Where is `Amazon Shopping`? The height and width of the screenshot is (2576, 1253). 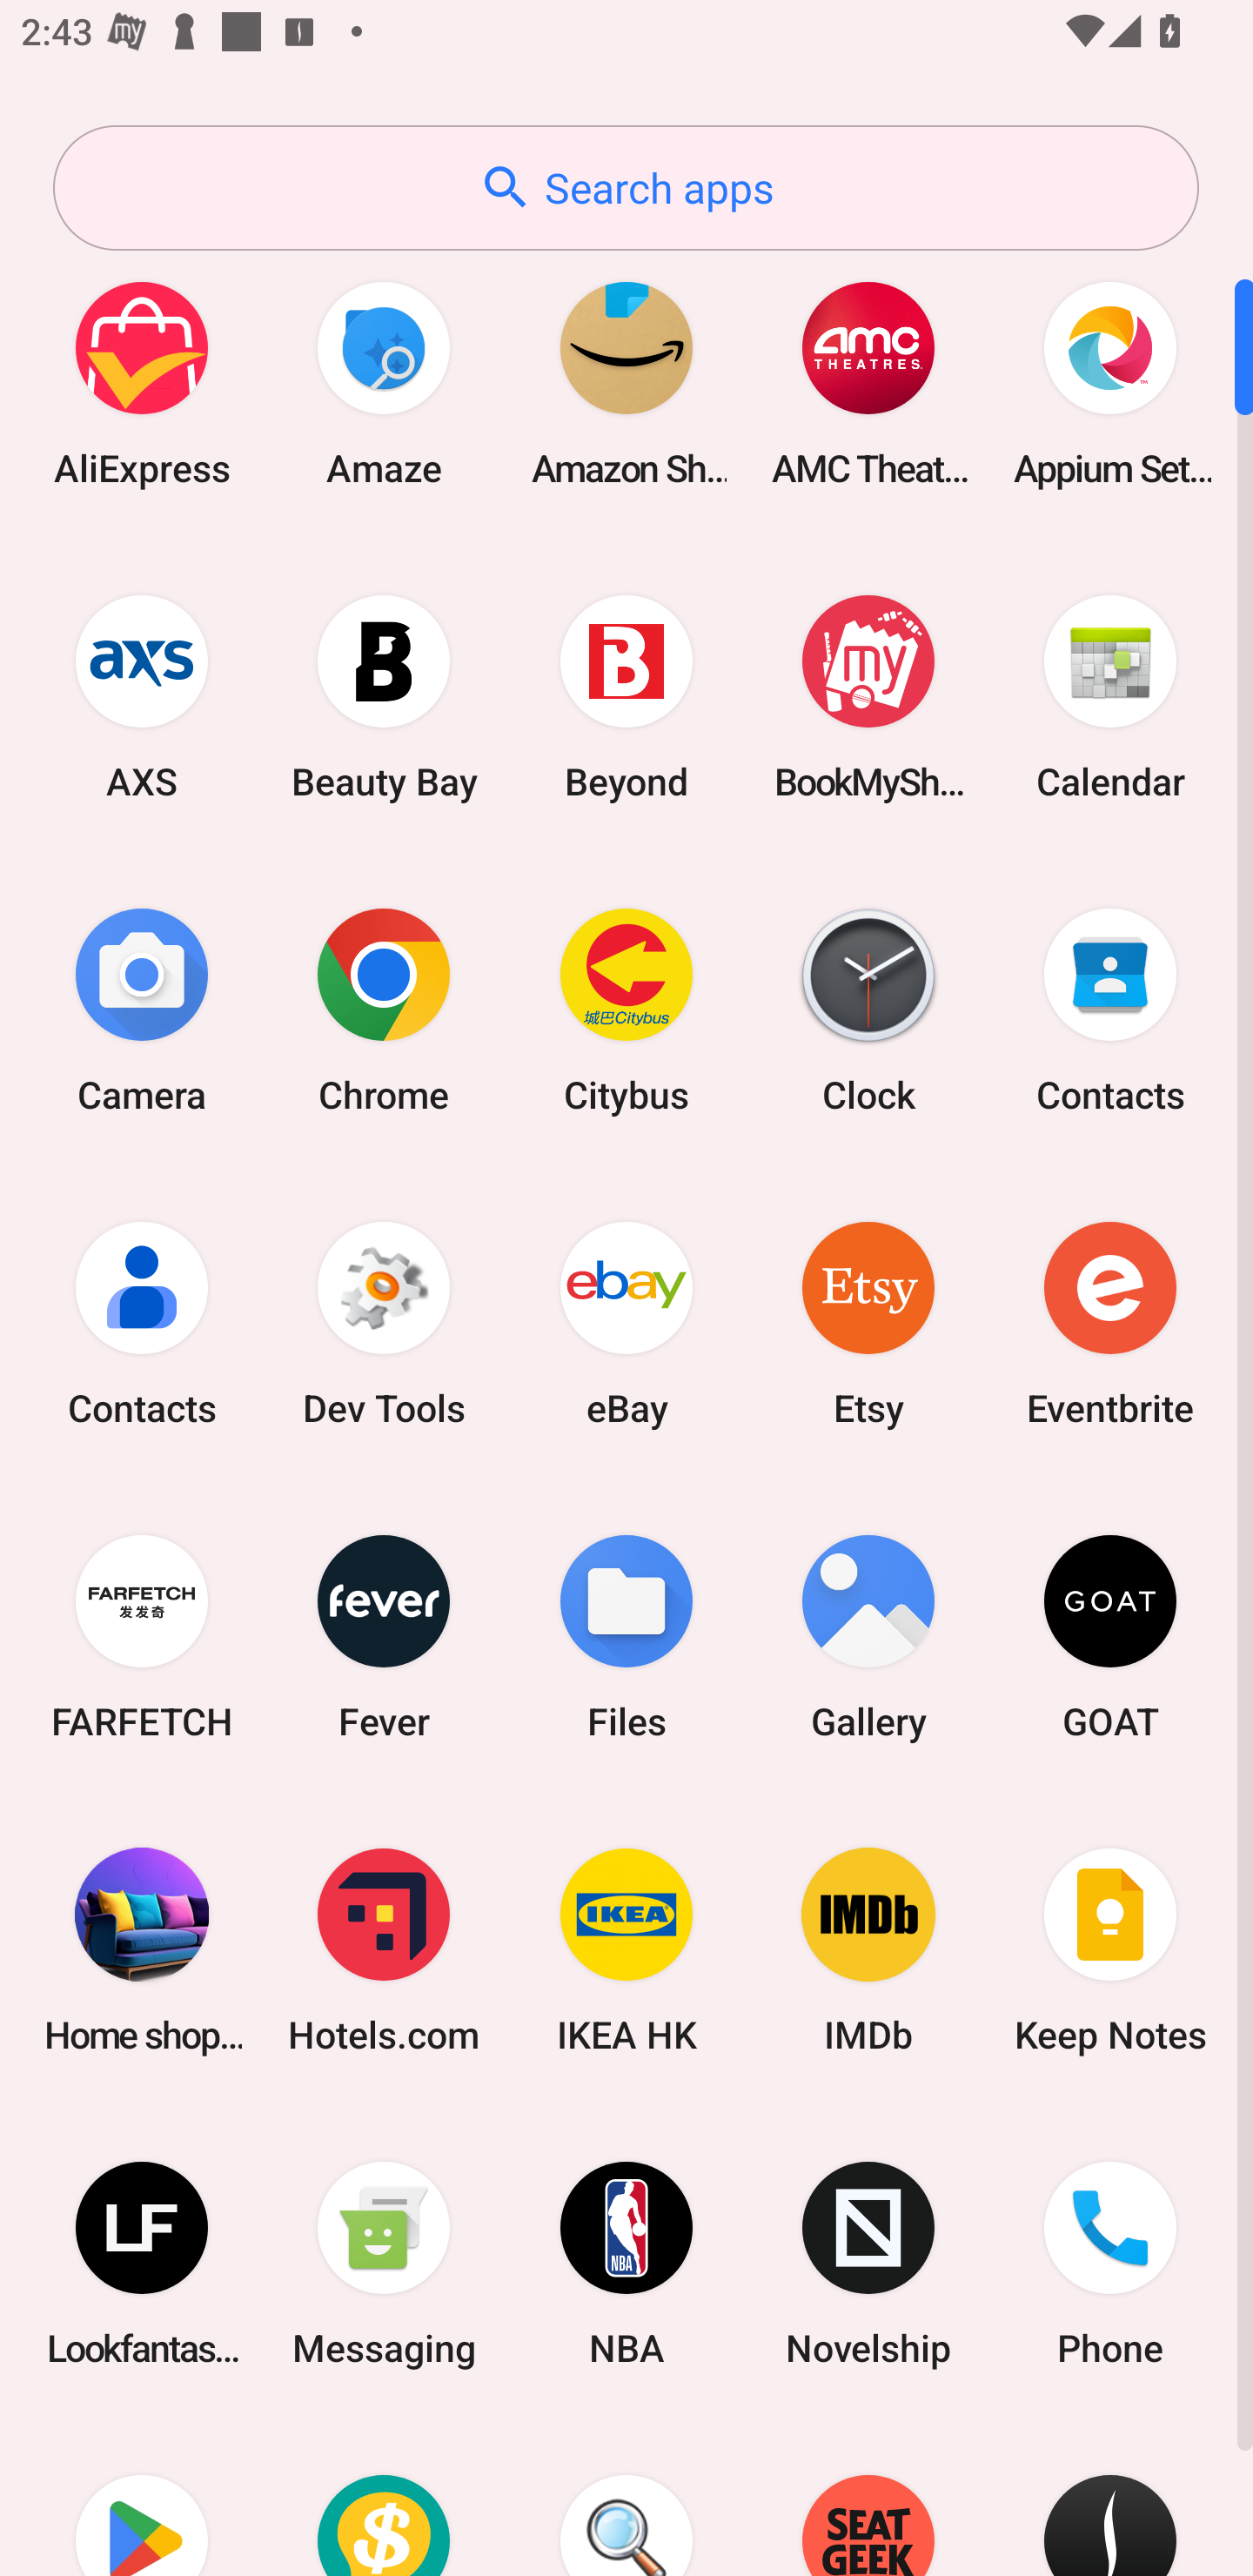
Amazon Shopping is located at coordinates (626, 383).